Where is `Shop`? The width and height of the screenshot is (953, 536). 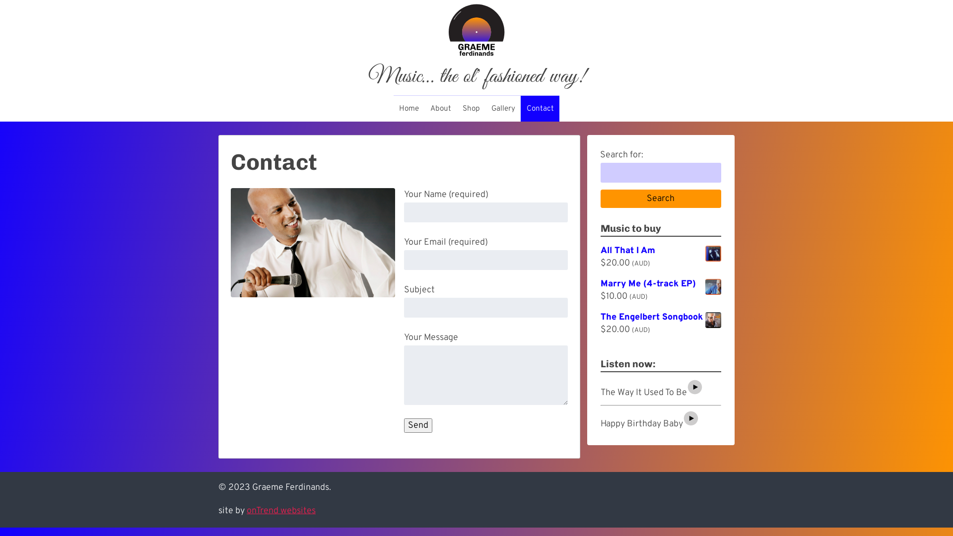 Shop is located at coordinates (472, 109).